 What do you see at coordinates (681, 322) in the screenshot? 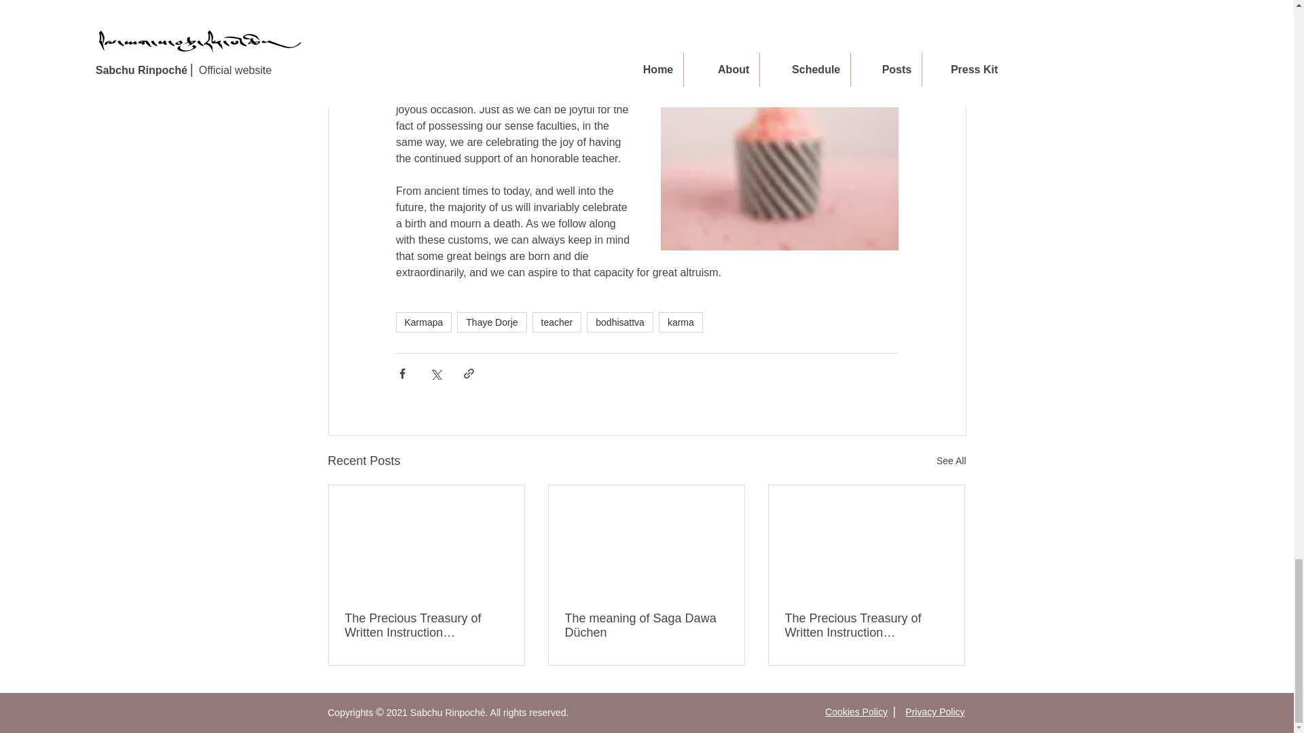
I see `karma` at bounding box center [681, 322].